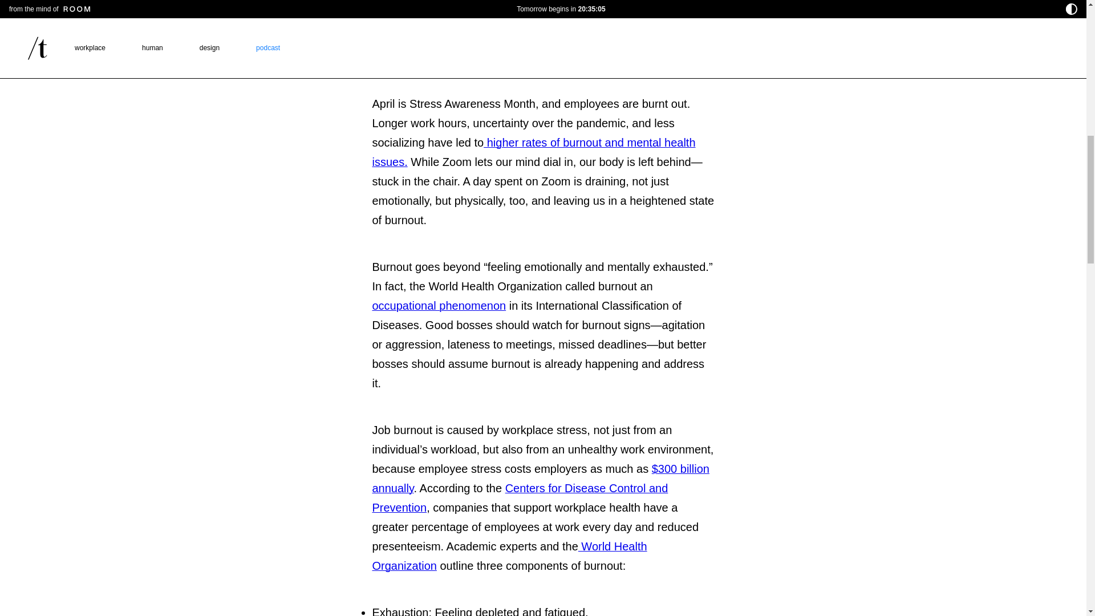  Describe the element at coordinates (509, 556) in the screenshot. I see `World Health Organization` at that location.